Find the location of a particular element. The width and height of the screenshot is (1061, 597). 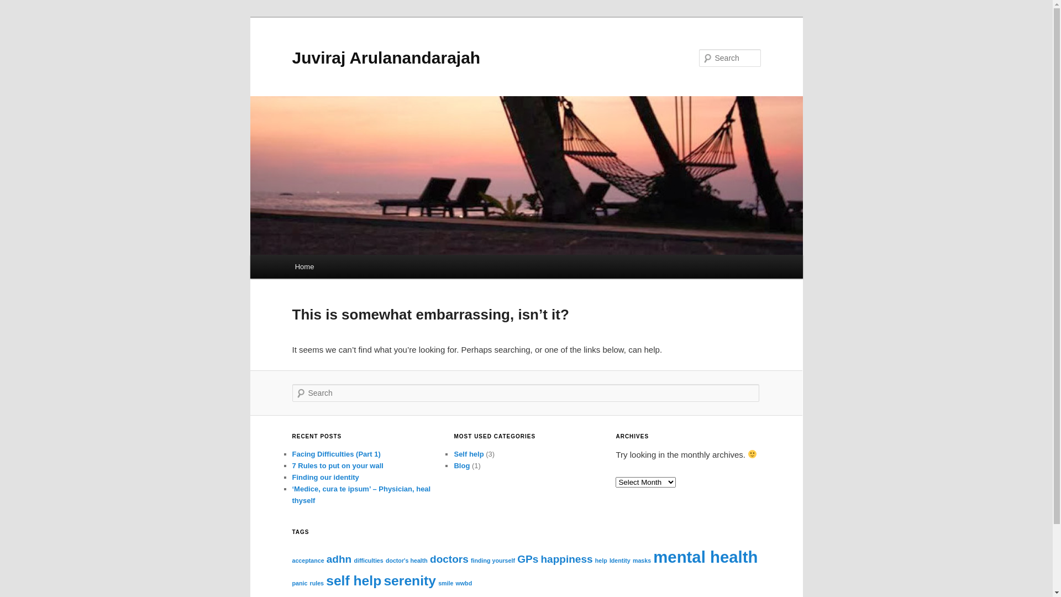

GPs is located at coordinates (528, 559).